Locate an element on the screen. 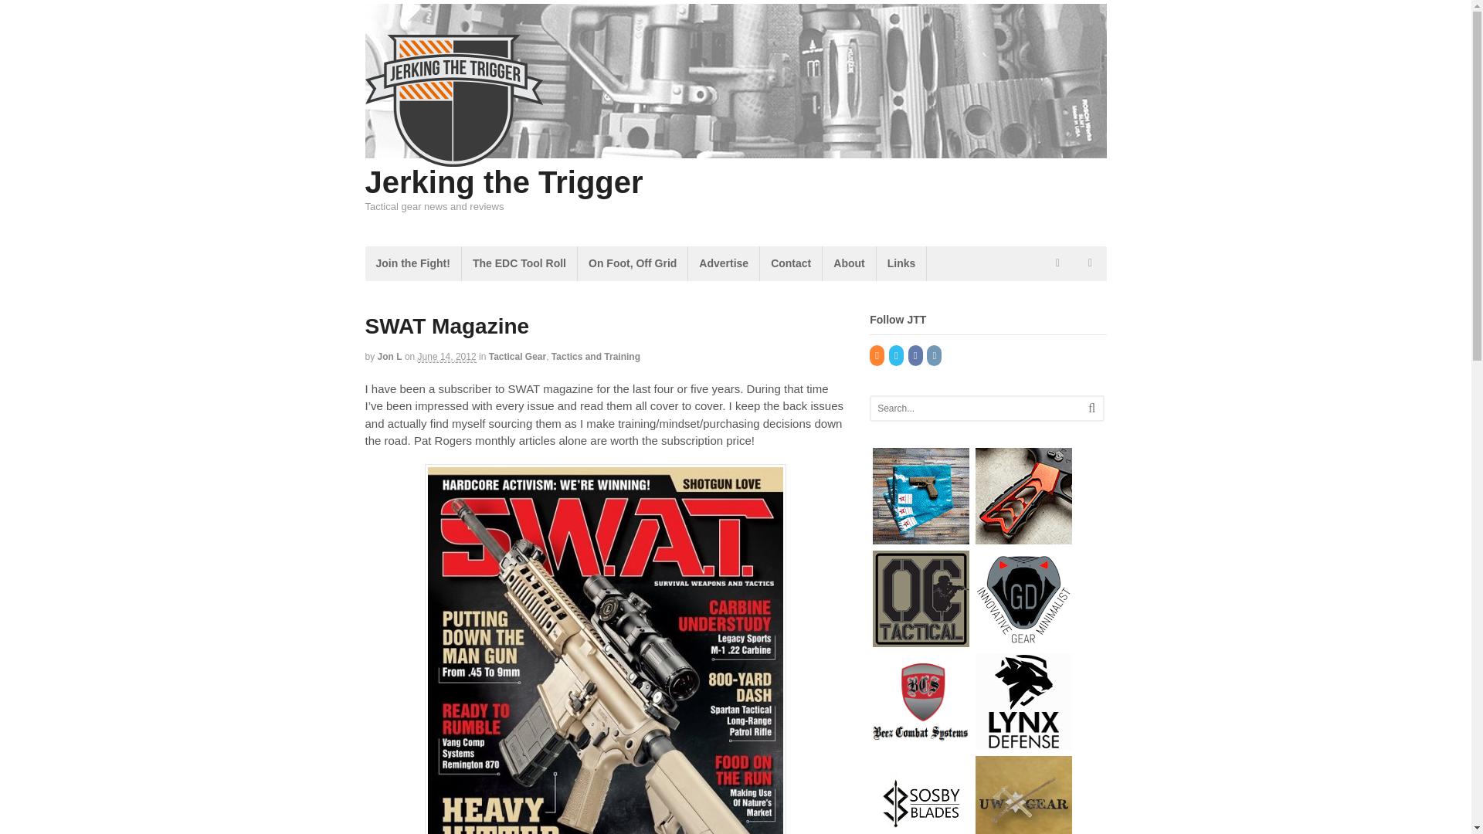 The image size is (1483, 834). SWAT Magazine is located at coordinates (605, 649).